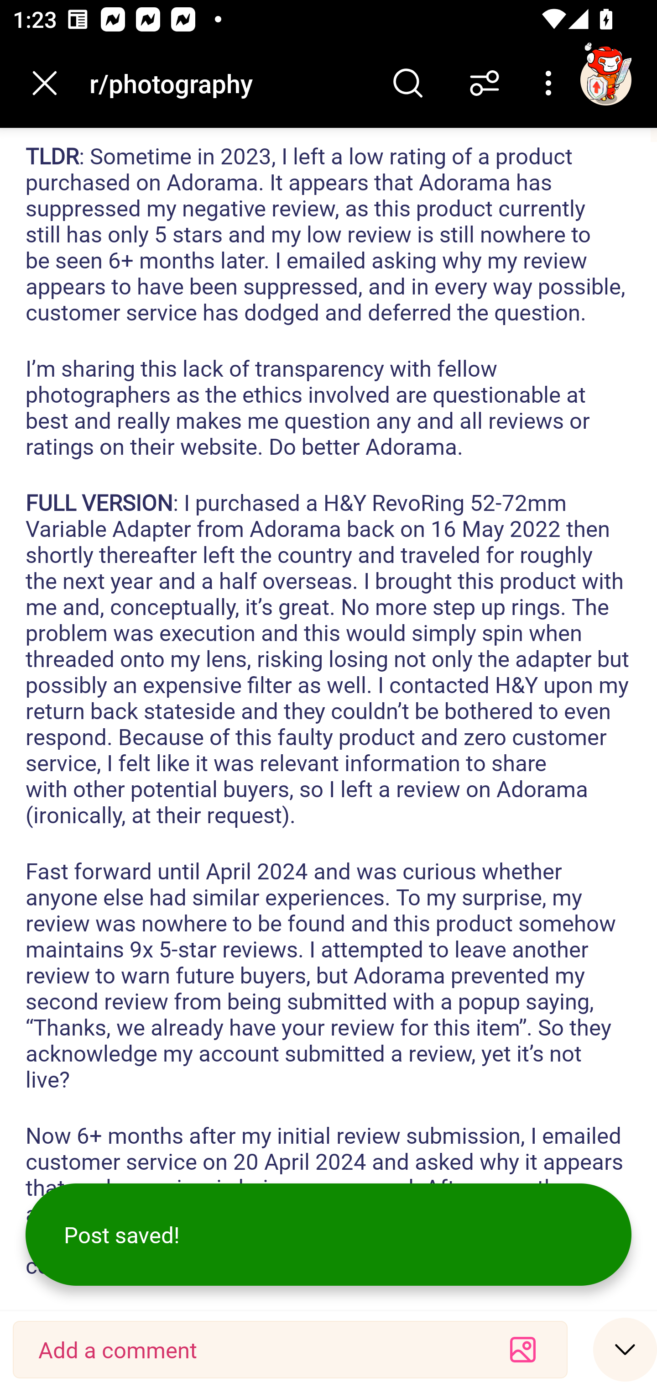 The image size is (657, 1388). Describe the element at coordinates (551, 83) in the screenshot. I see `More options` at that location.